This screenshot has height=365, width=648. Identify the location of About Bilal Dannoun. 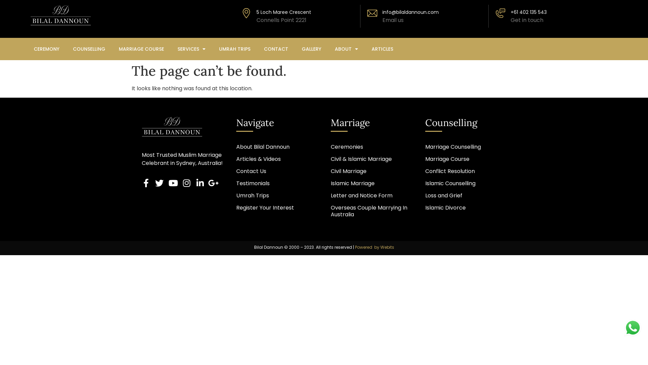
(277, 147).